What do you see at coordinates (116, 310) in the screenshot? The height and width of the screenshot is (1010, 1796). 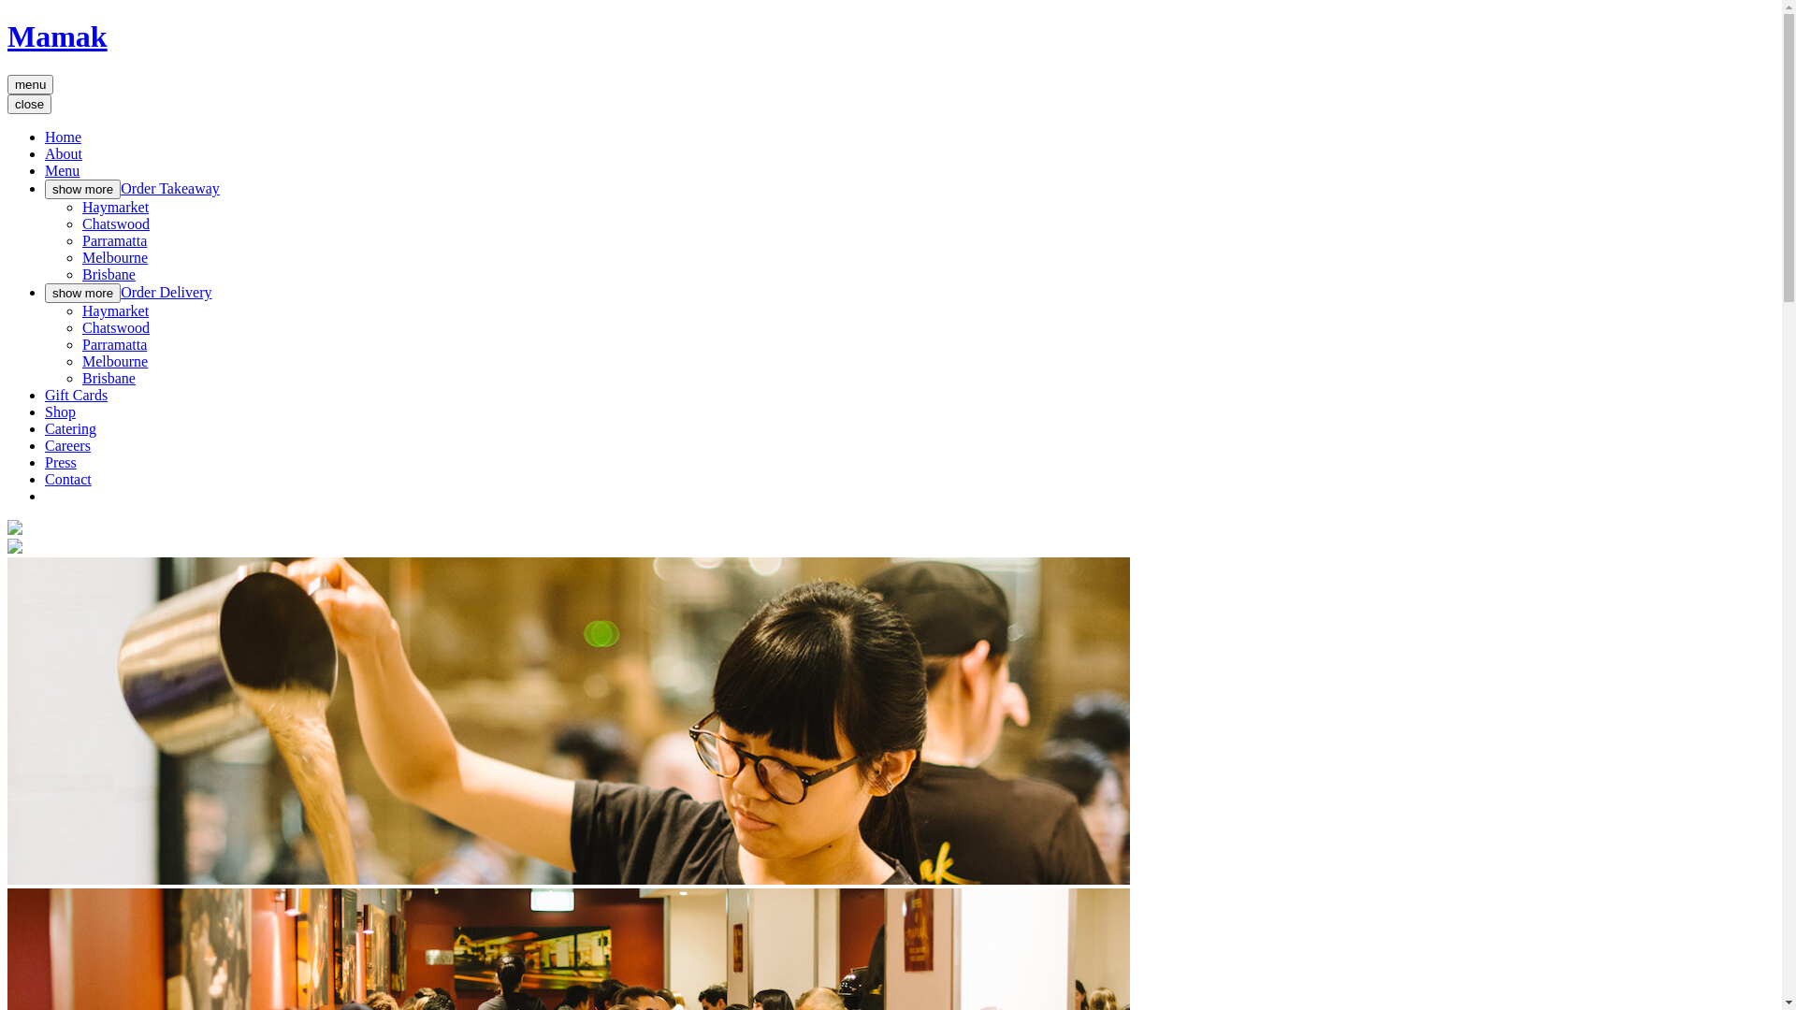 I see `Haymarket` at bounding box center [116, 310].